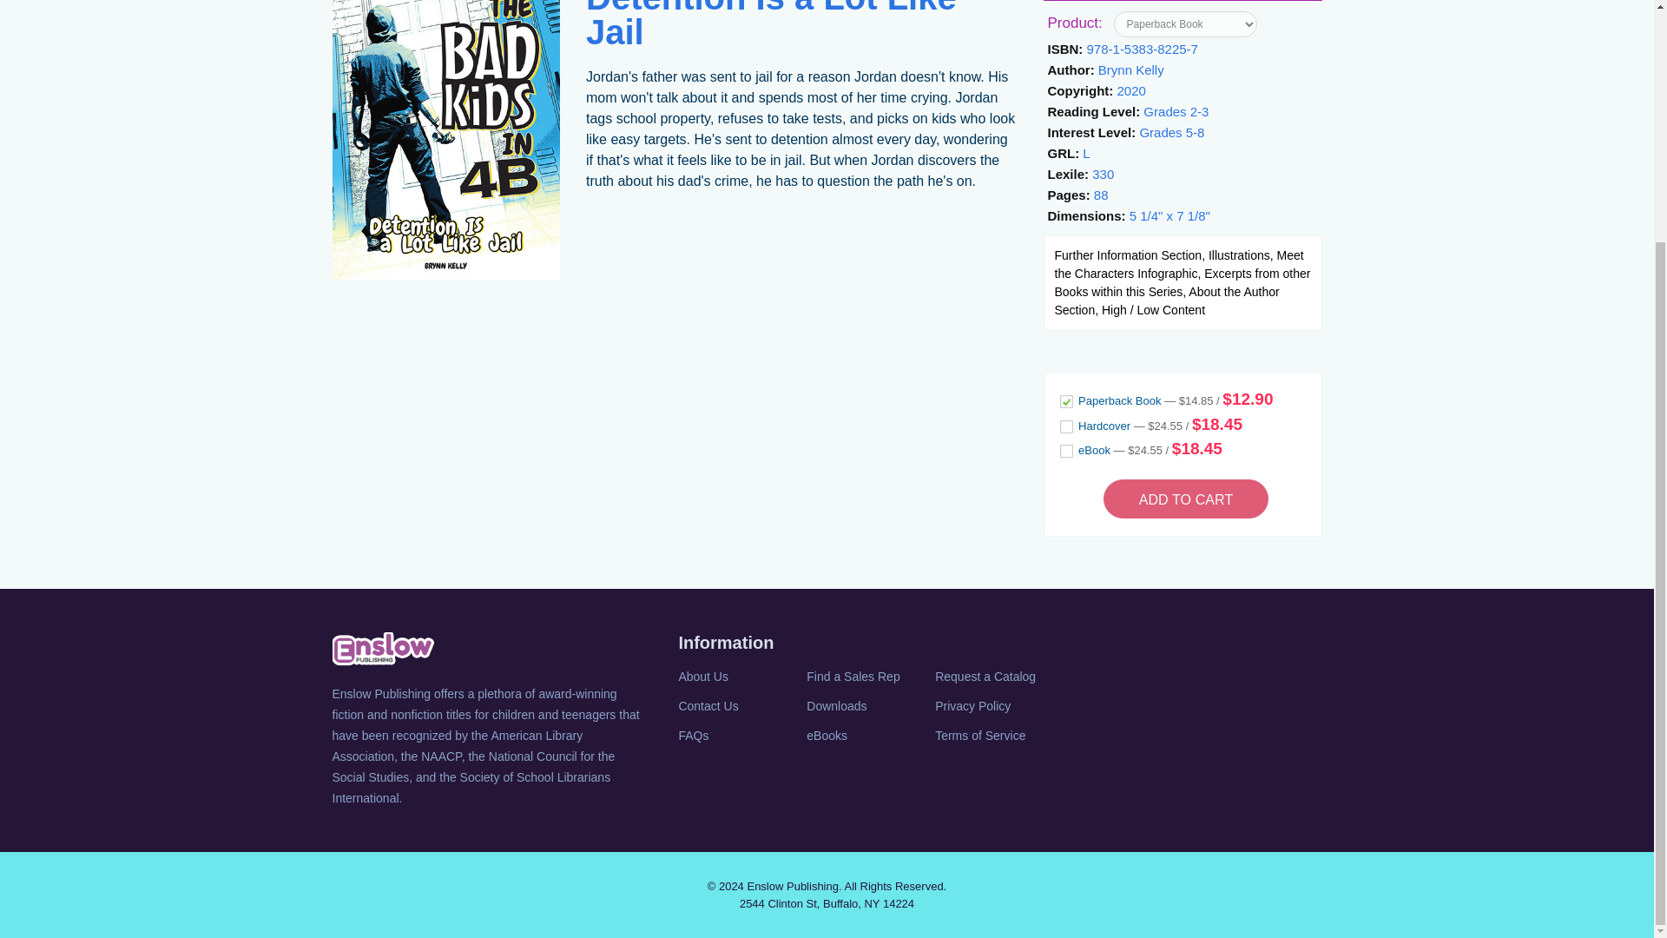  Describe the element at coordinates (998, 706) in the screenshot. I see `Privacy Policy` at that location.